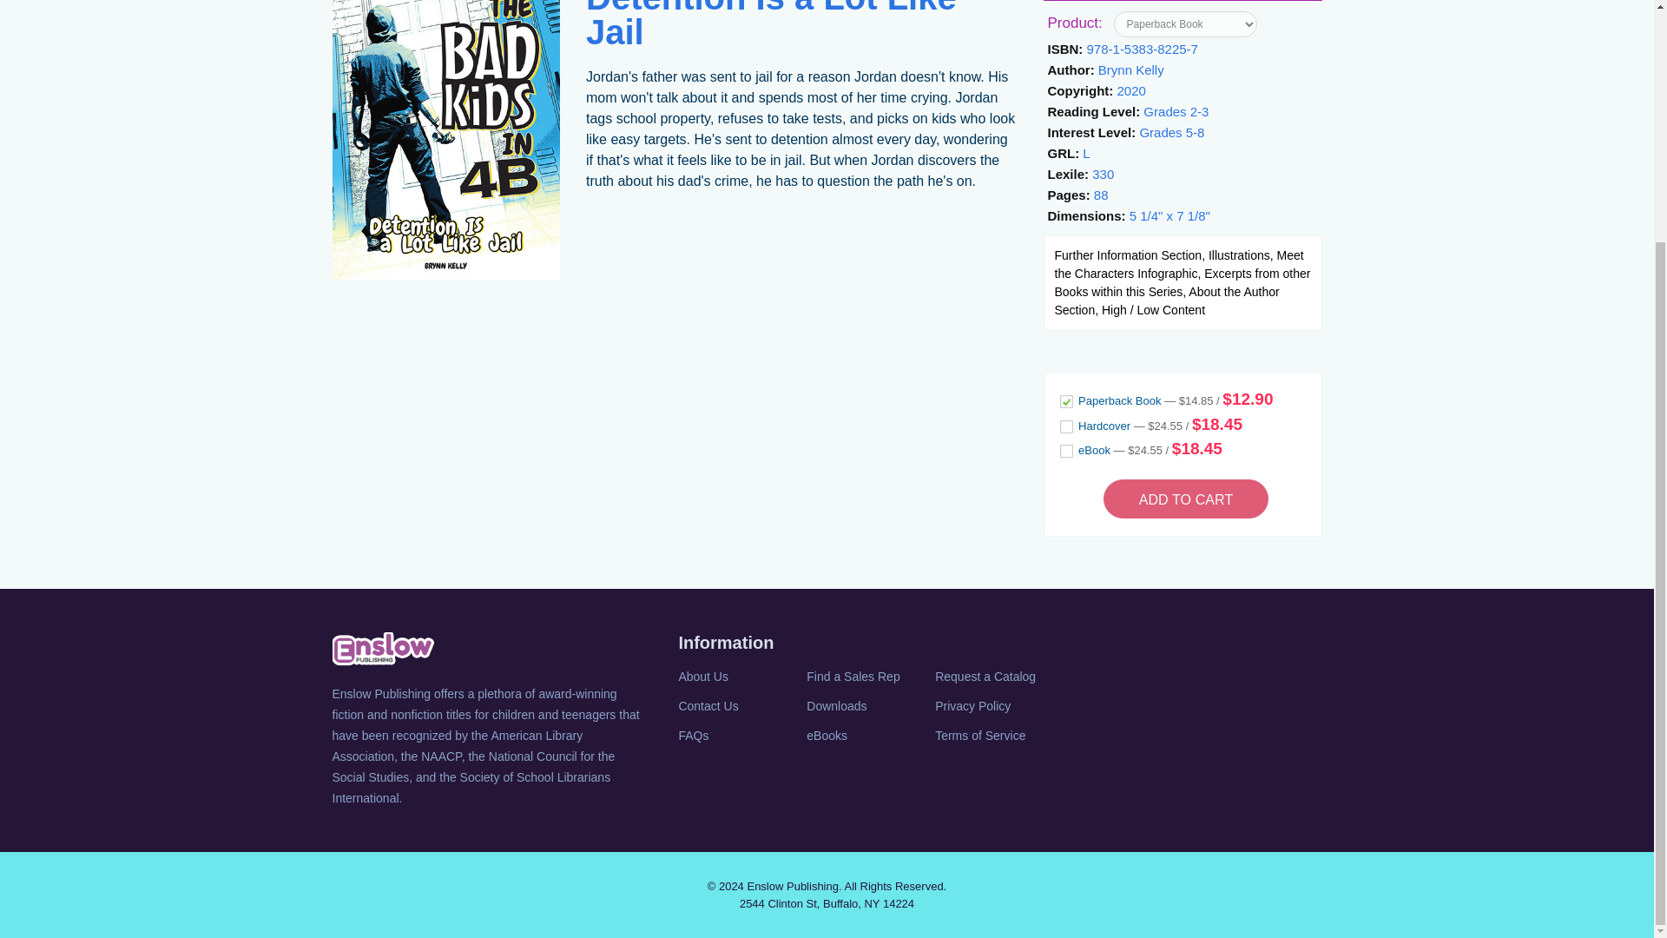  Describe the element at coordinates (998, 706) in the screenshot. I see `Privacy Policy` at that location.